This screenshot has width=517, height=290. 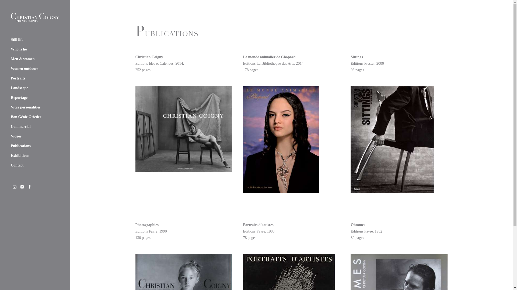 What do you see at coordinates (35, 59) in the screenshot?
I see `Men & women` at bounding box center [35, 59].